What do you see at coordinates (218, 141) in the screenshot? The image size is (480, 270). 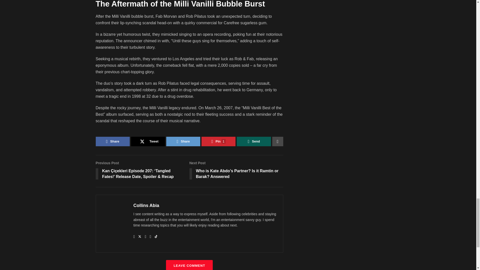 I see `Pin1` at bounding box center [218, 141].